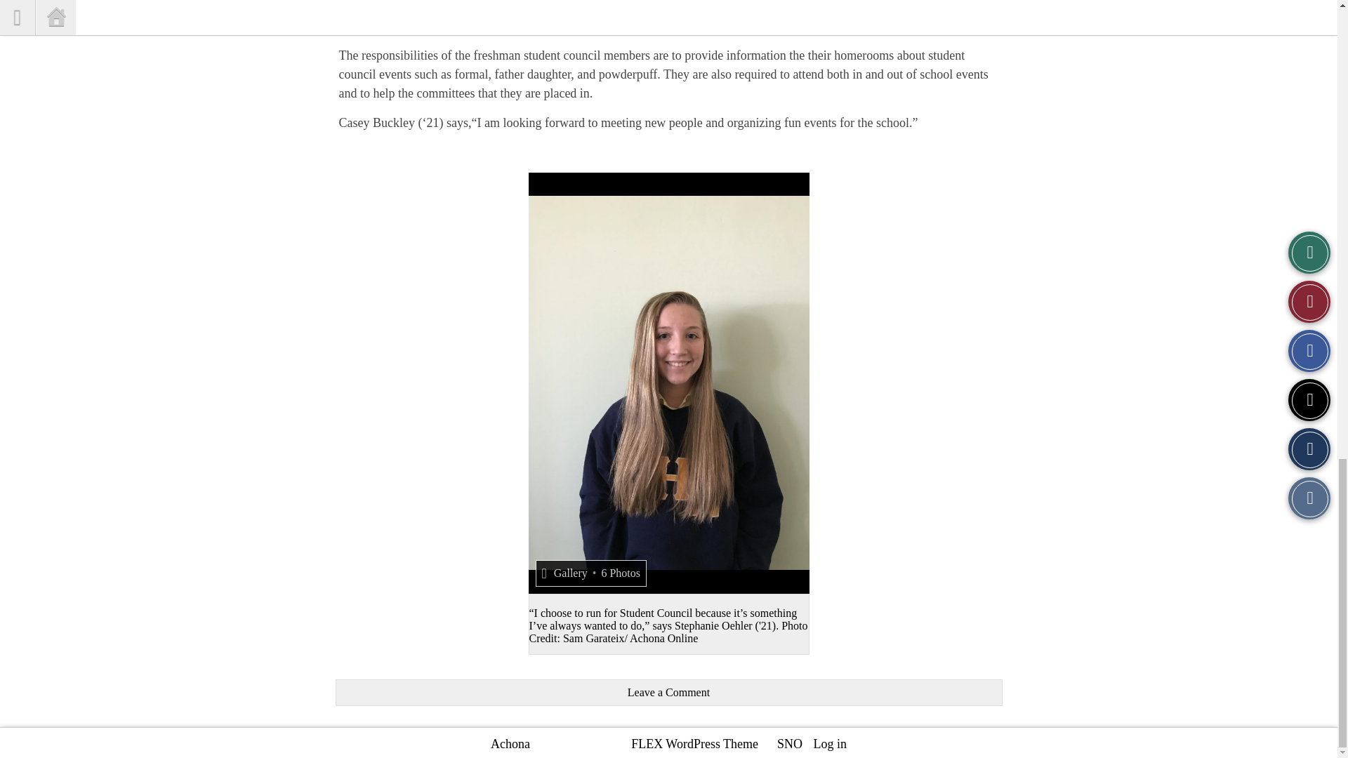  Describe the element at coordinates (510, 744) in the screenshot. I see `Achona` at that location.